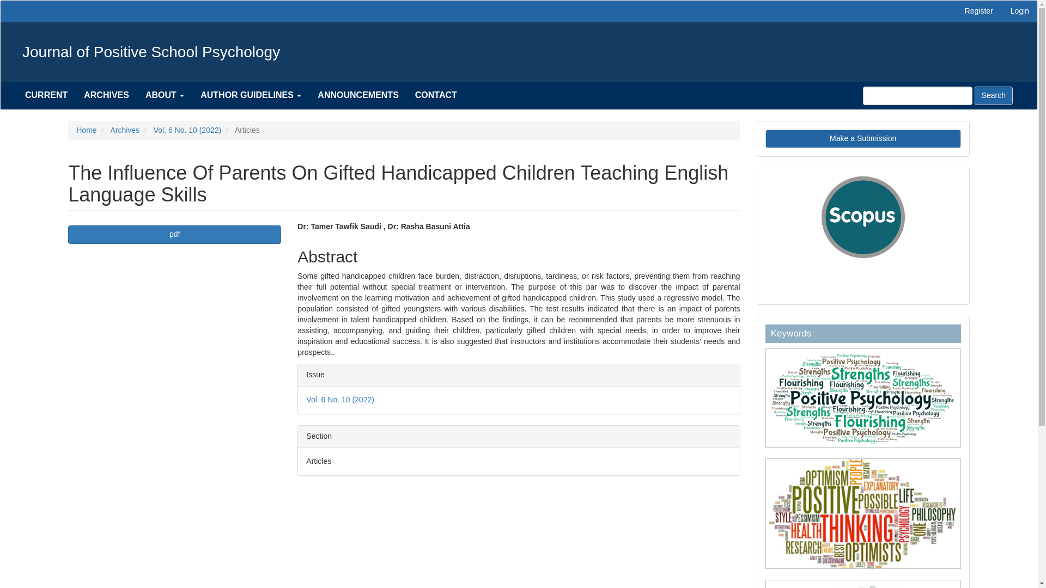 Image resolution: width=1046 pixels, height=588 pixels. Describe the element at coordinates (358, 95) in the screenshot. I see `ANNOUNCEMENTS` at that location.